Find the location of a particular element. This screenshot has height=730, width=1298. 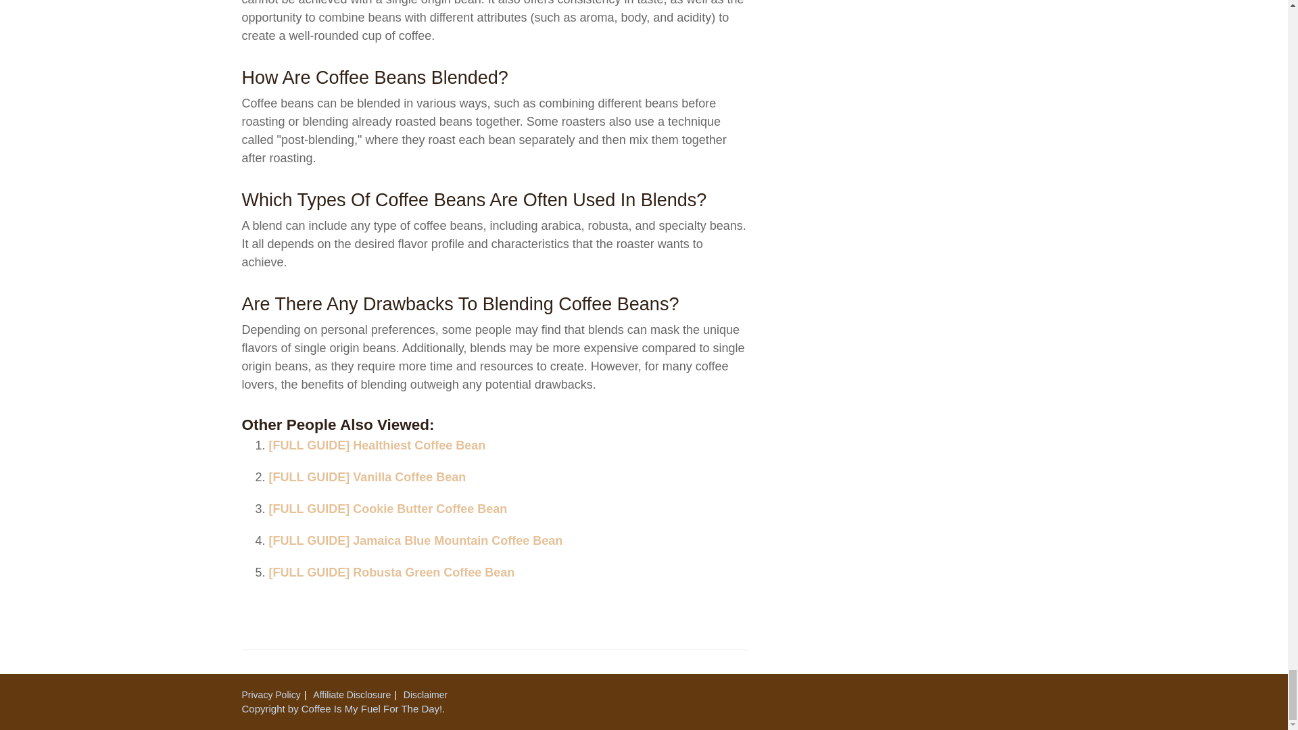

Affiliate Disclosure is located at coordinates (352, 694).